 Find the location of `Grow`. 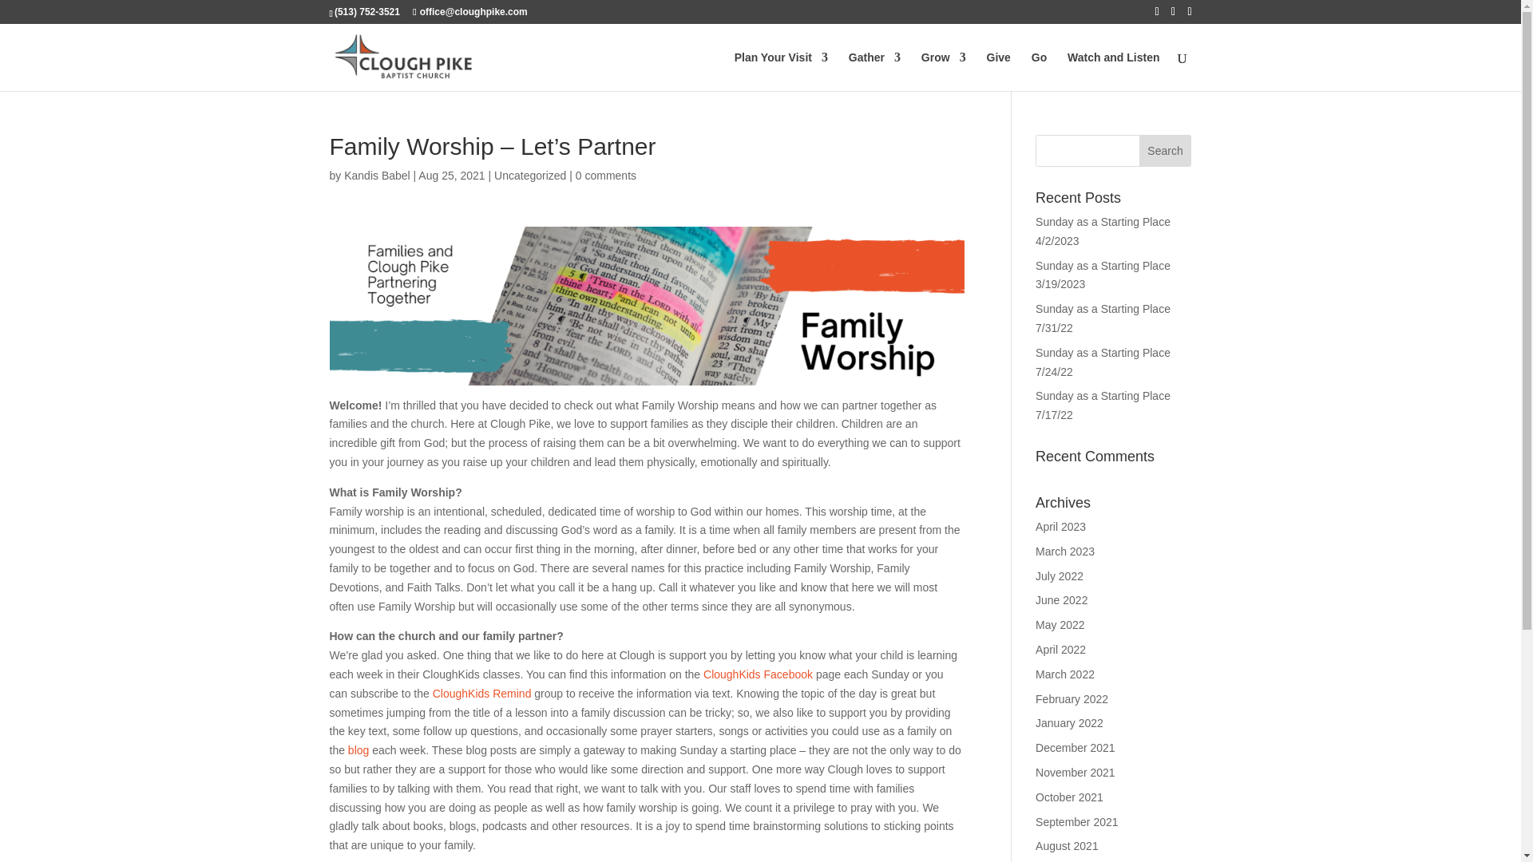

Grow is located at coordinates (943, 71).